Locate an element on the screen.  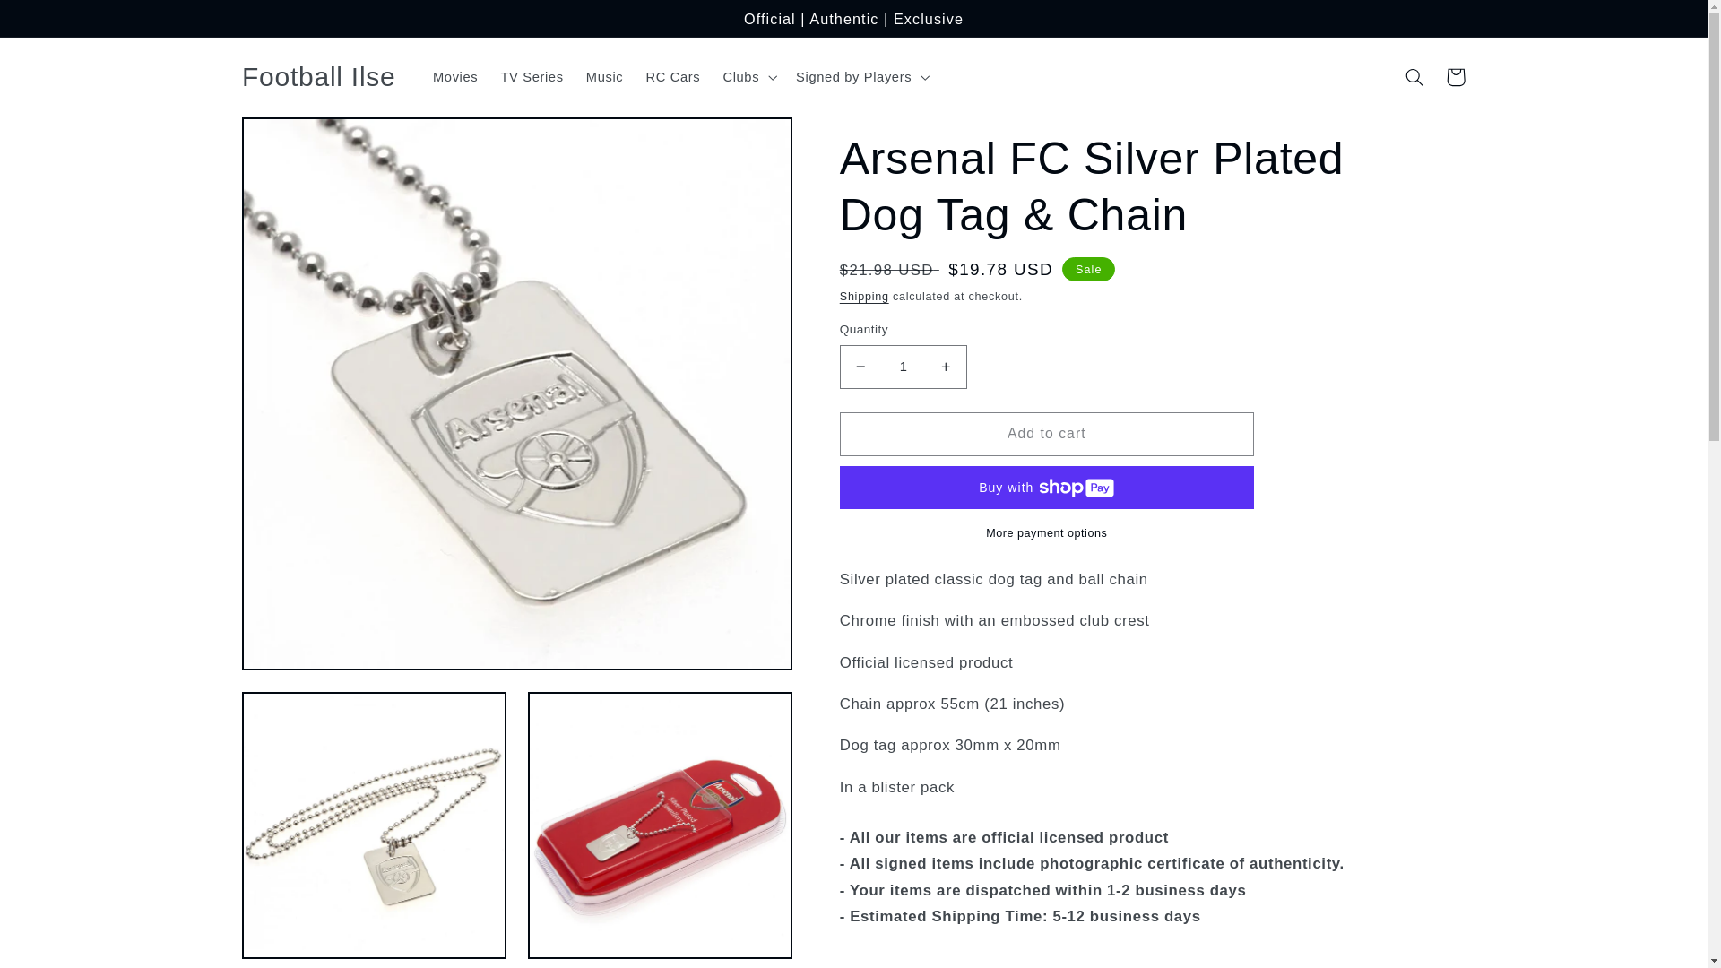
1 is located at coordinates (904, 367).